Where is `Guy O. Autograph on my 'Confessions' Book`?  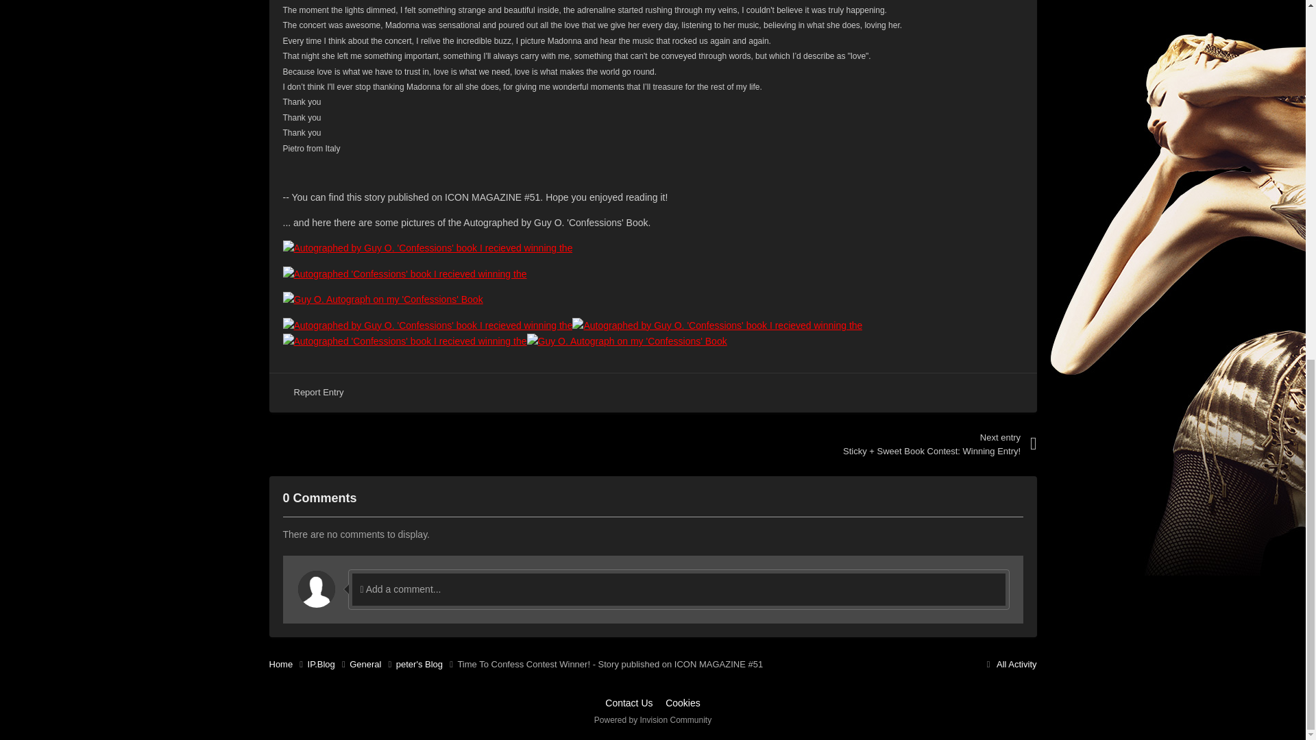 Guy O. Autograph on my 'Confessions' Book is located at coordinates (382, 299).